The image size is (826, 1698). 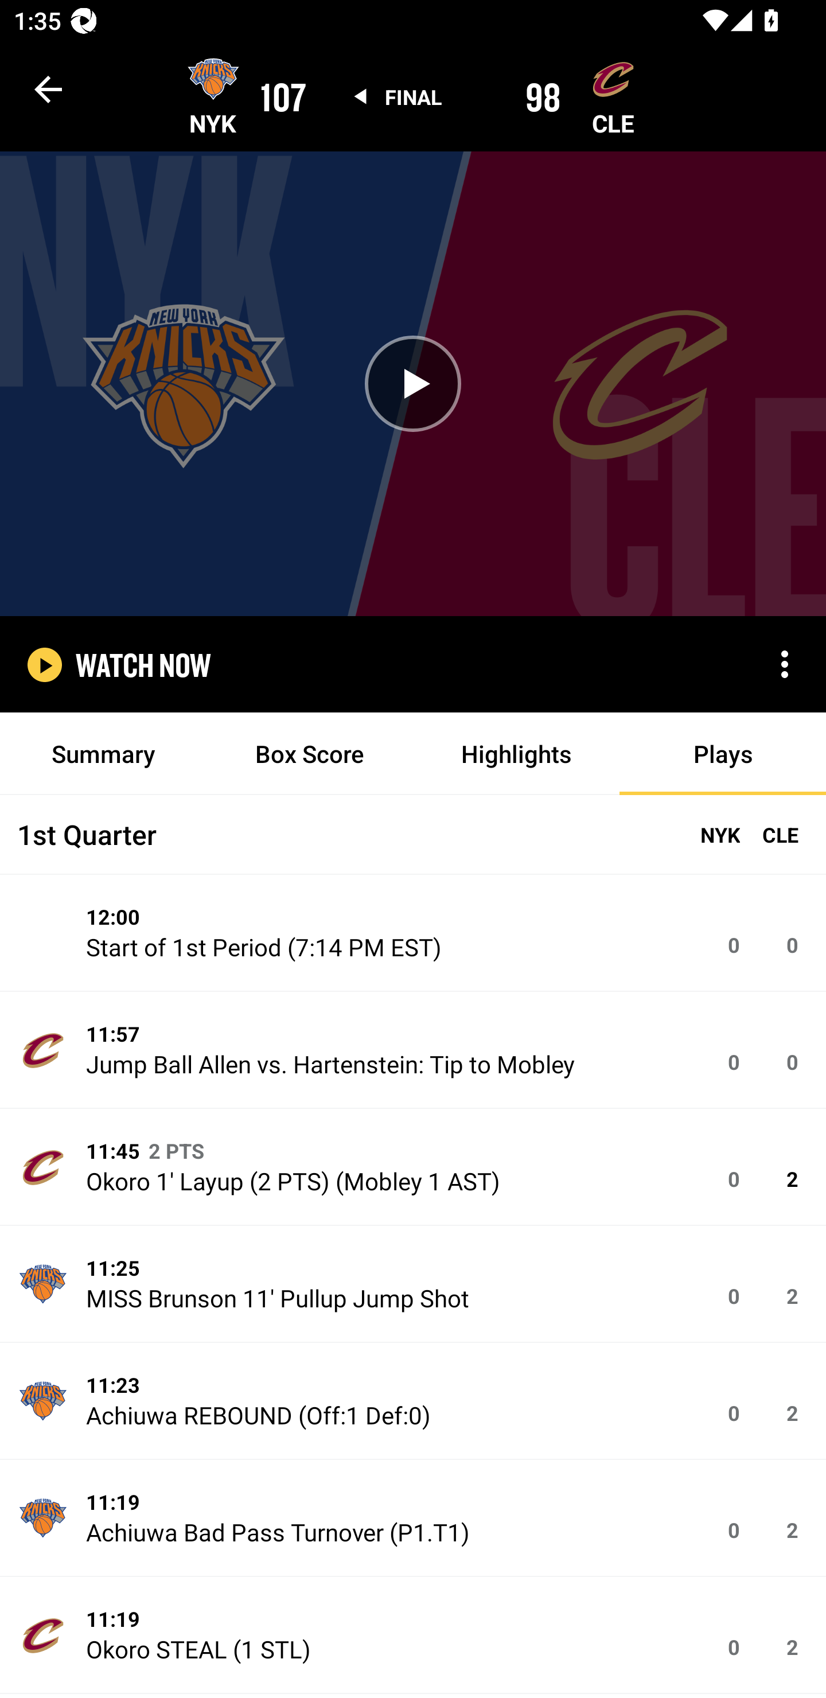 What do you see at coordinates (310, 754) in the screenshot?
I see `Box Score` at bounding box center [310, 754].